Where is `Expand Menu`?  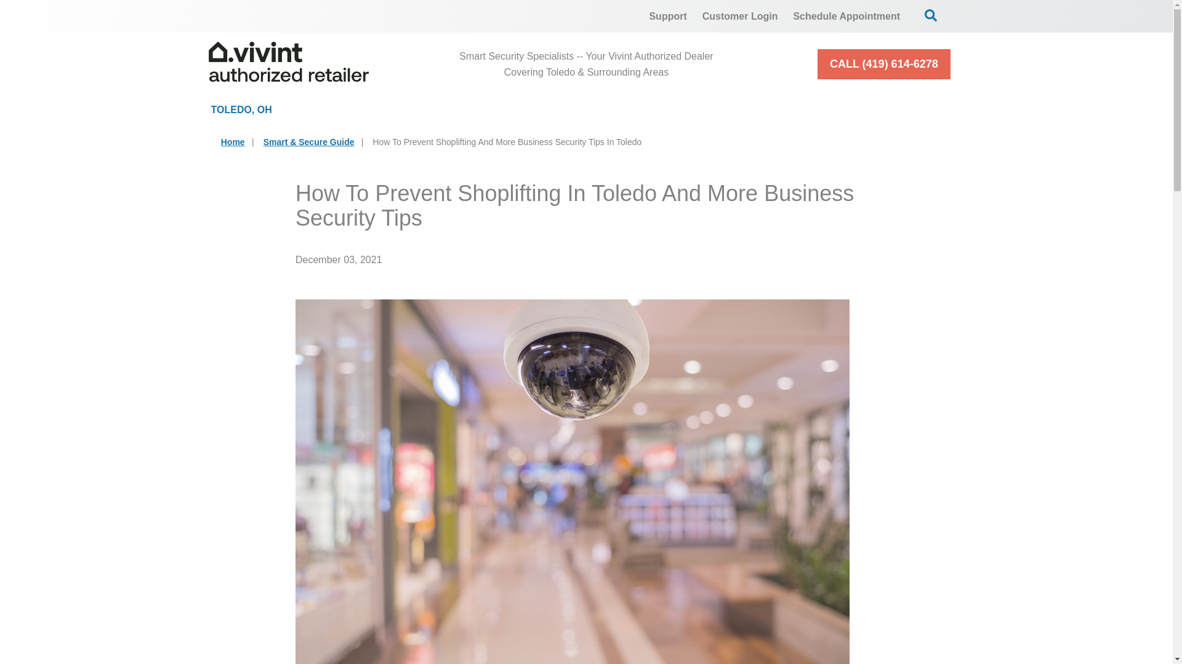 Expand Menu is located at coordinates (430, 109).